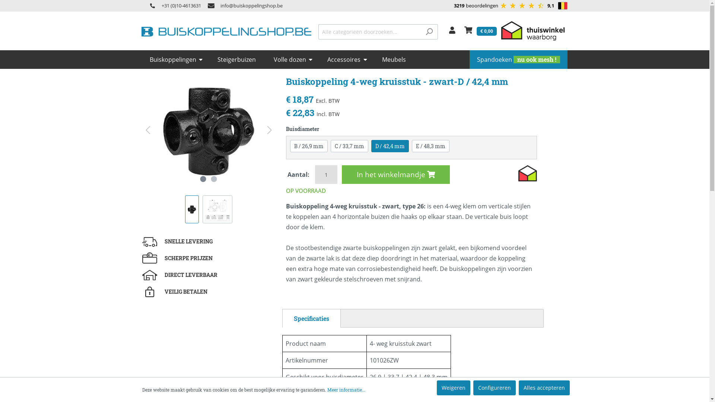  Describe the element at coordinates (217, 209) in the screenshot. I see `Buiskoppeling 4-weg kruisstuk - zwart-D / 42,4 mm` at that location.